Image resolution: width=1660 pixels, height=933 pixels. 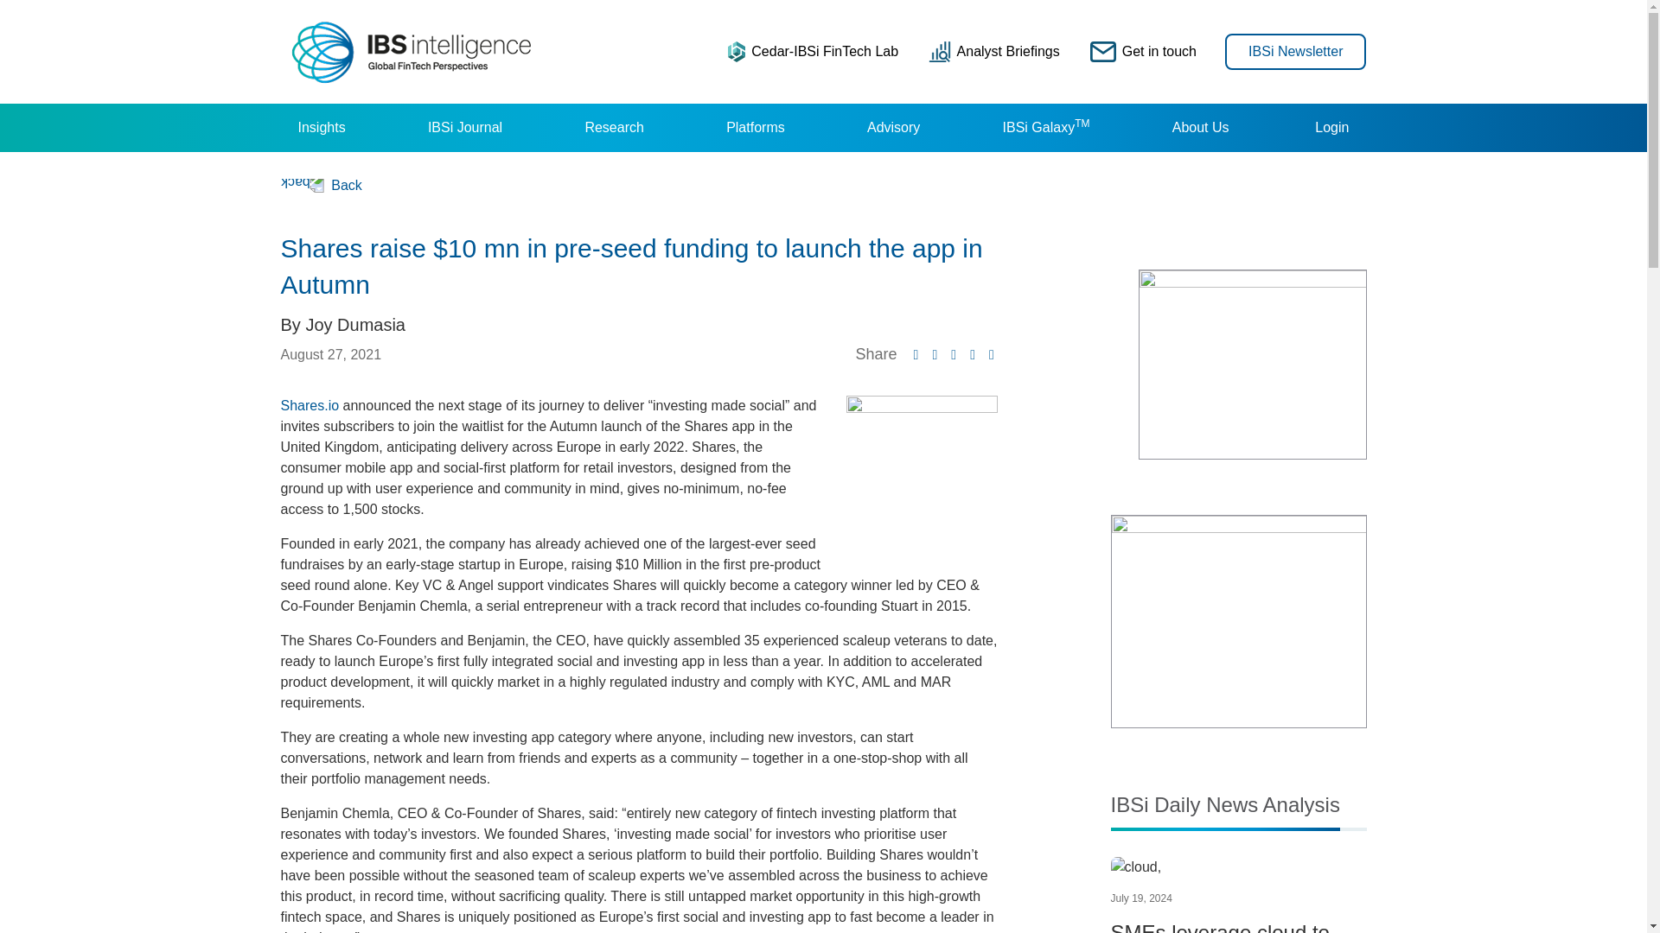 I want to click on Research, so click(x=614, y=128).